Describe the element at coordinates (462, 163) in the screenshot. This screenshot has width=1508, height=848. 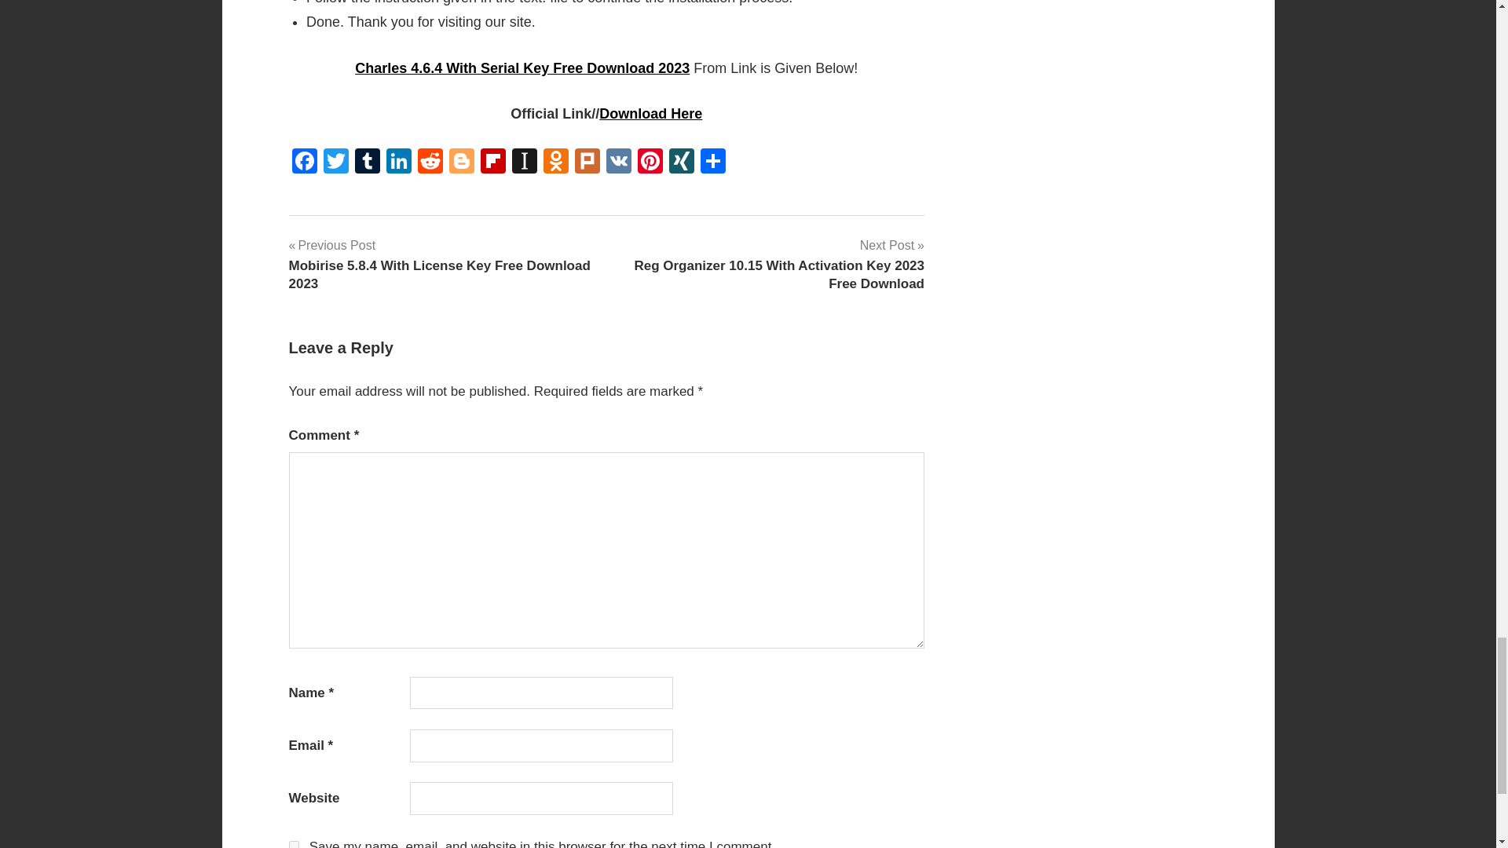
I see `Blogger` at that location.